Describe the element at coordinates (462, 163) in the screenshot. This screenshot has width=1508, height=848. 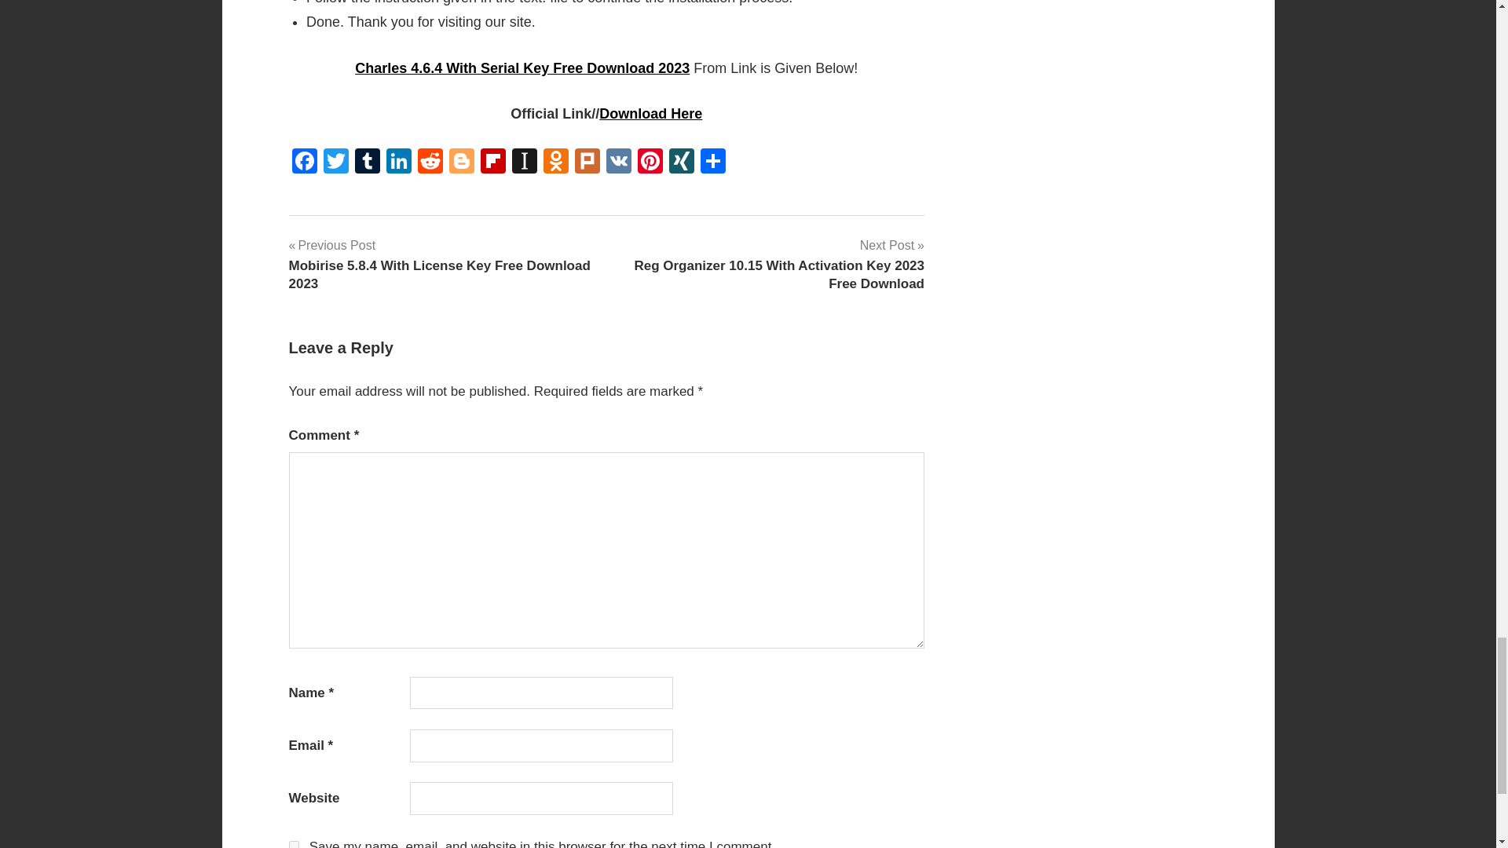
I see `Blogger` at that location.